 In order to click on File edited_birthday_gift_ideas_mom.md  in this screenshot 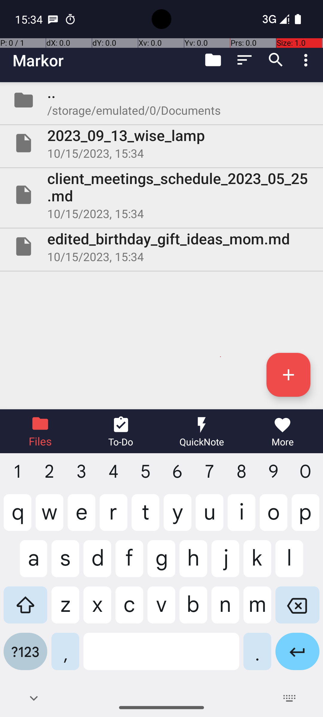, I will do `click(161, 246)`.